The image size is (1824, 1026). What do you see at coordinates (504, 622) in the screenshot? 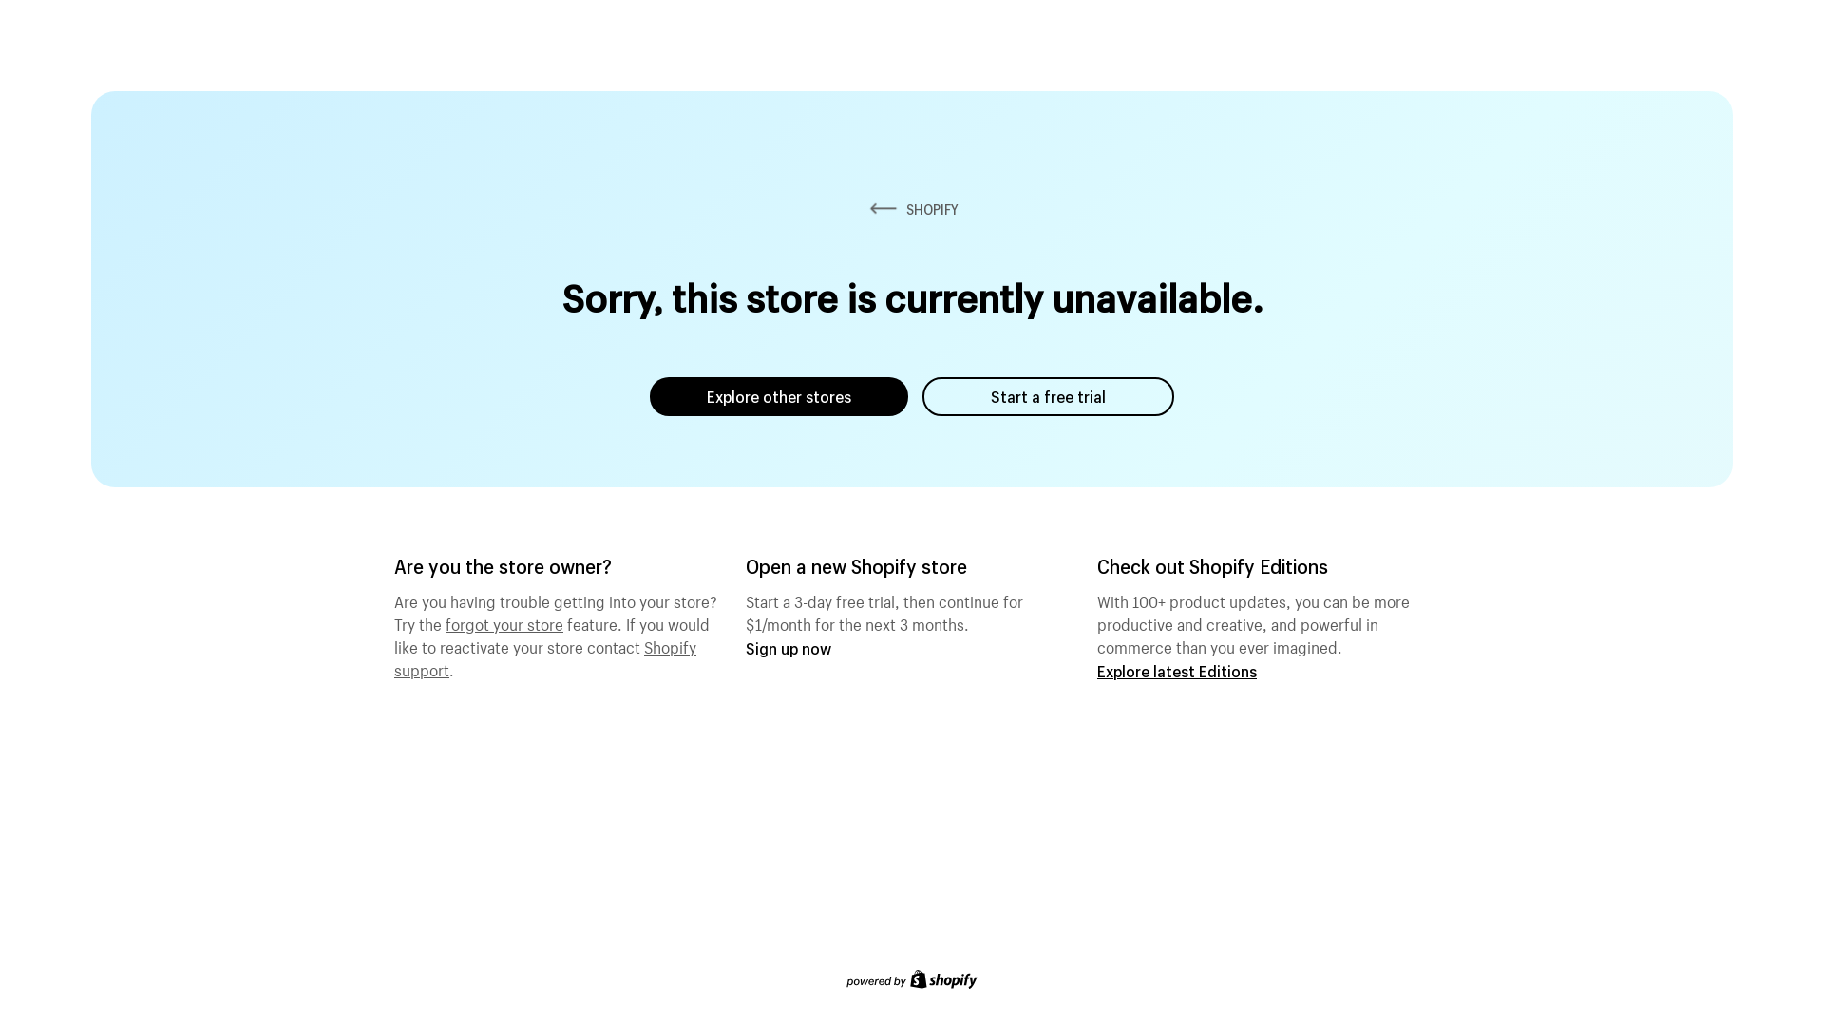
I see `forgot your store` at bounding box center [504, 622].